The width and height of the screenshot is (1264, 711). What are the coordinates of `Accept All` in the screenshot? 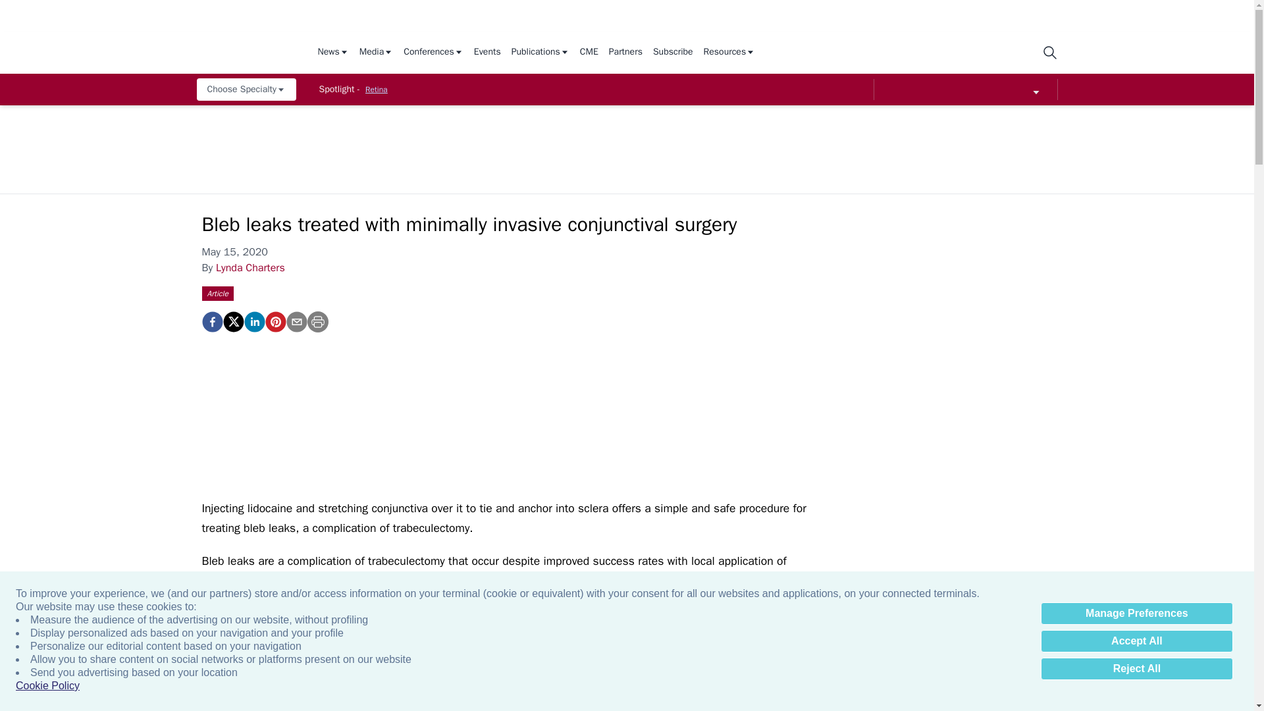 It's located at (1136, 641).